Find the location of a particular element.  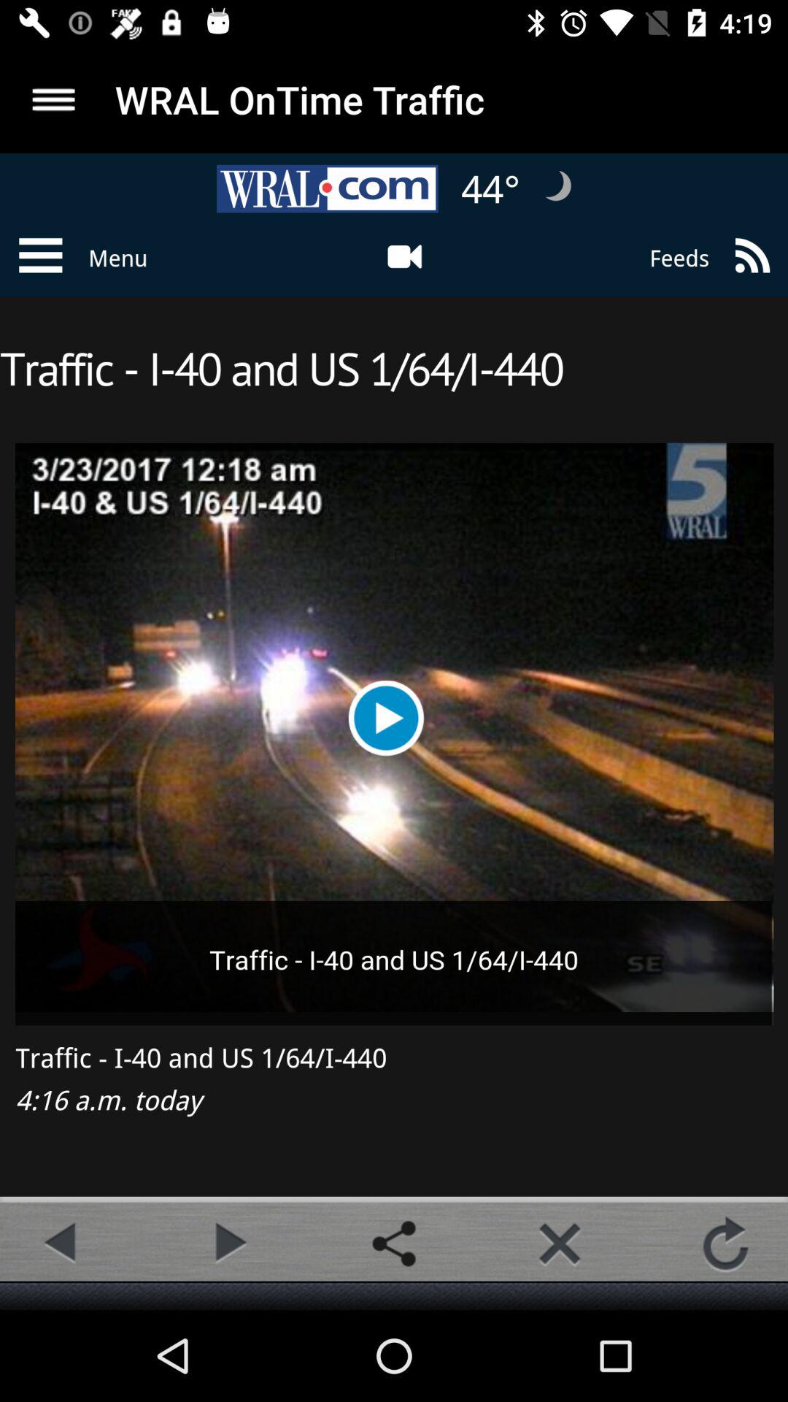

go back is located at coordinates (62, 1244).